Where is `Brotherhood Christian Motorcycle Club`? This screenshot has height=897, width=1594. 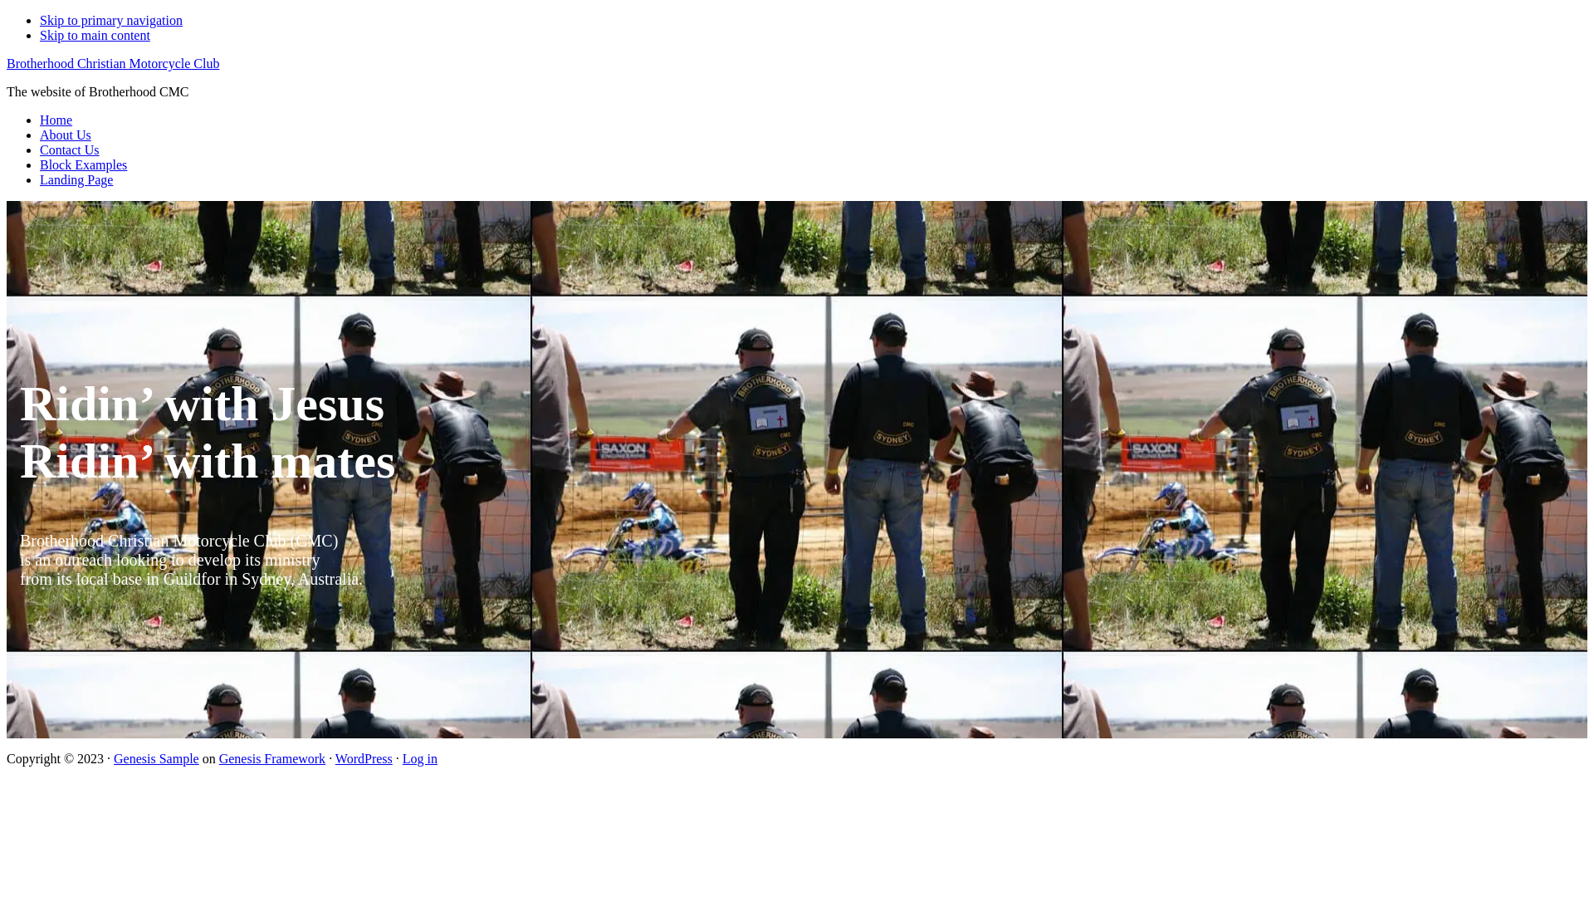
Brotherhood Christian Motorcycle Club is located at coordinates (113, 63).